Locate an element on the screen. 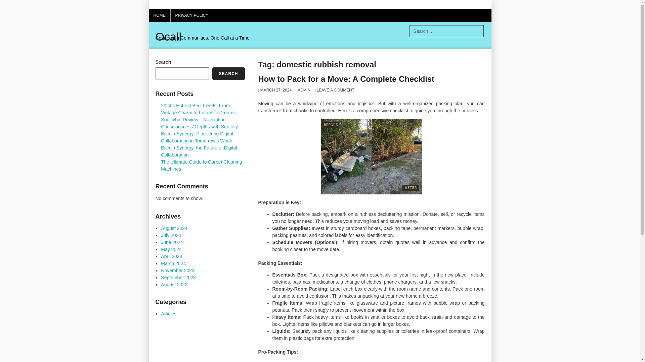 The image size is (645, 362). SEARCH is located at coordinates (228, 73).